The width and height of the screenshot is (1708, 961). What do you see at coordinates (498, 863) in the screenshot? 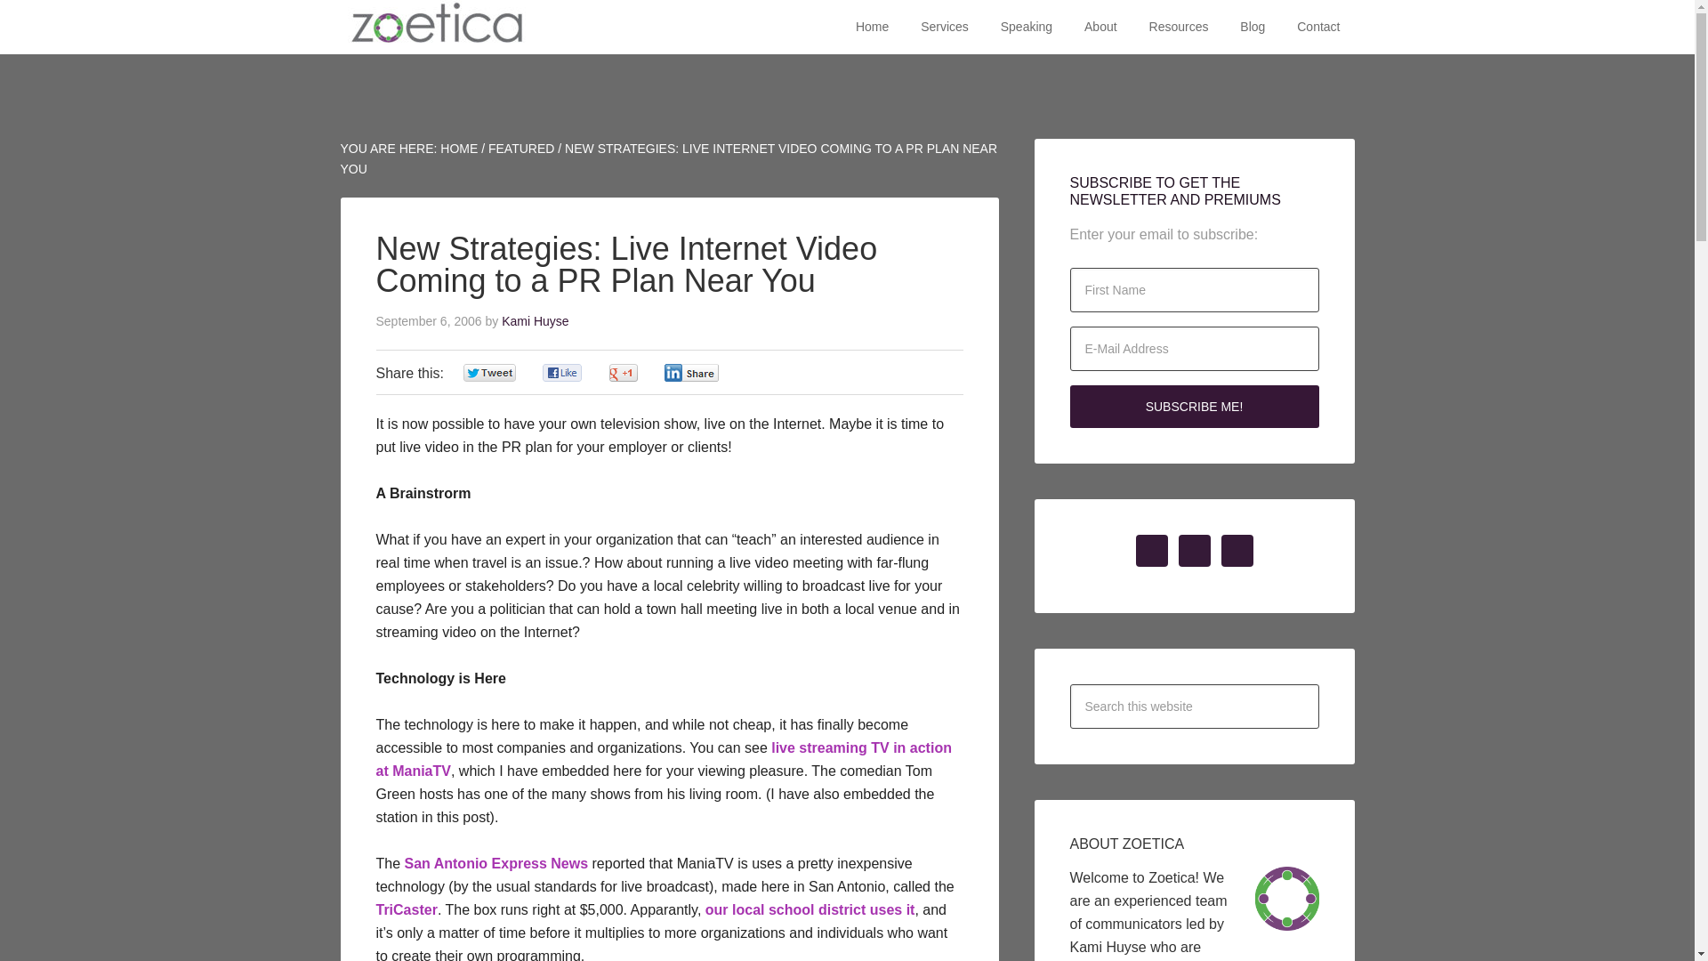
I see `San Antonio Express News` at bounding box center [498, 863].